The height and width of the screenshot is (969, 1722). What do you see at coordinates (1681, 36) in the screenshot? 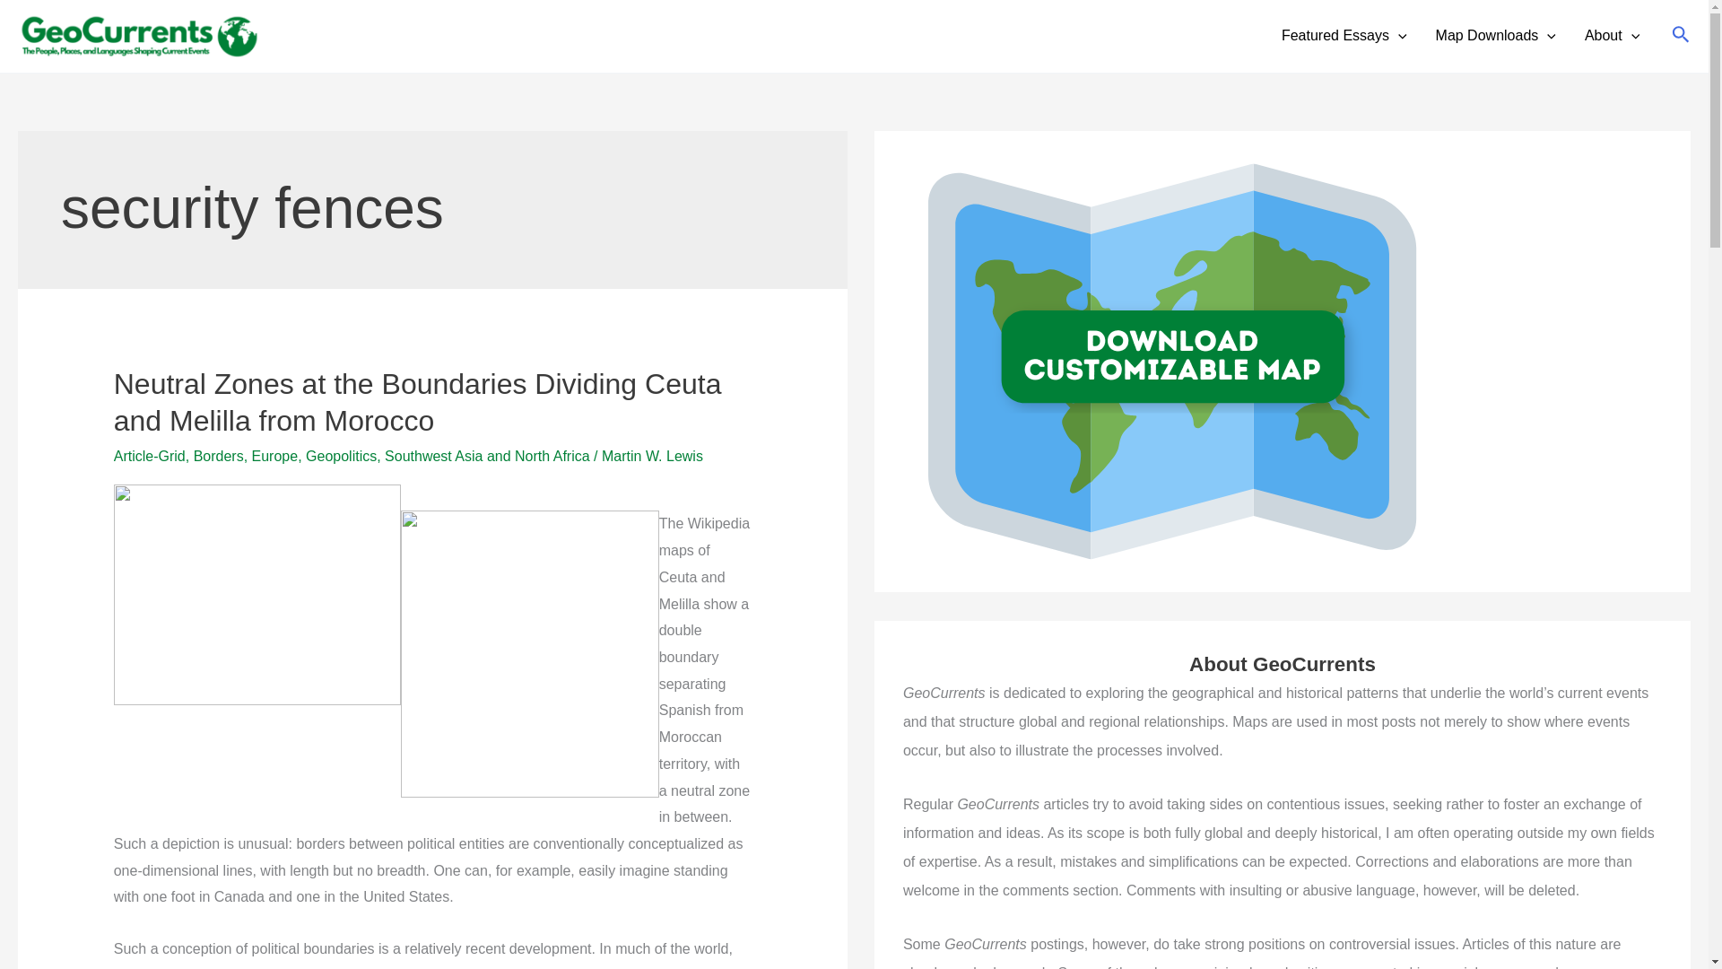
I see `Search` at bounding box center [1681, 36].